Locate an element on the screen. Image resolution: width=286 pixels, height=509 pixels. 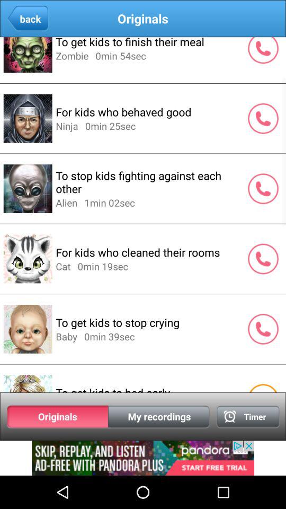
toggle to advertisement option is located at coordinates (143, 458).